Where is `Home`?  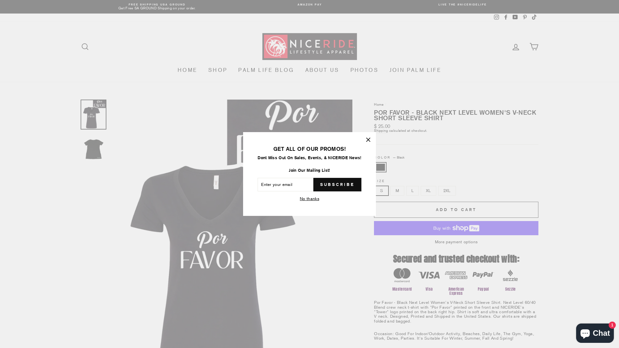
Home is located at coordinates (379, 104).